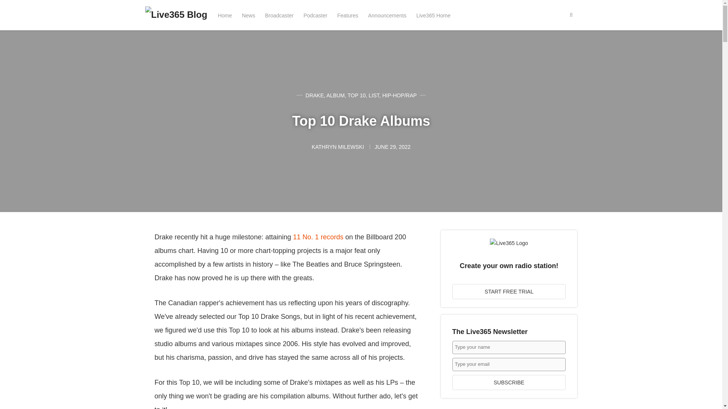 The image size is (728, 409). What do you see at coordinates (315, 95) in the screenshot?
I see `DRAKE` at bounding box center [315, 95].